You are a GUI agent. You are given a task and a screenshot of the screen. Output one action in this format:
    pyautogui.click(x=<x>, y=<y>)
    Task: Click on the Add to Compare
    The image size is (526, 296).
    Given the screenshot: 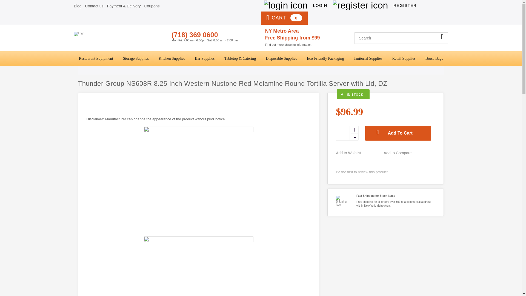 What is the action you would take?
    pyautogui.click(x=407, y=153)
    